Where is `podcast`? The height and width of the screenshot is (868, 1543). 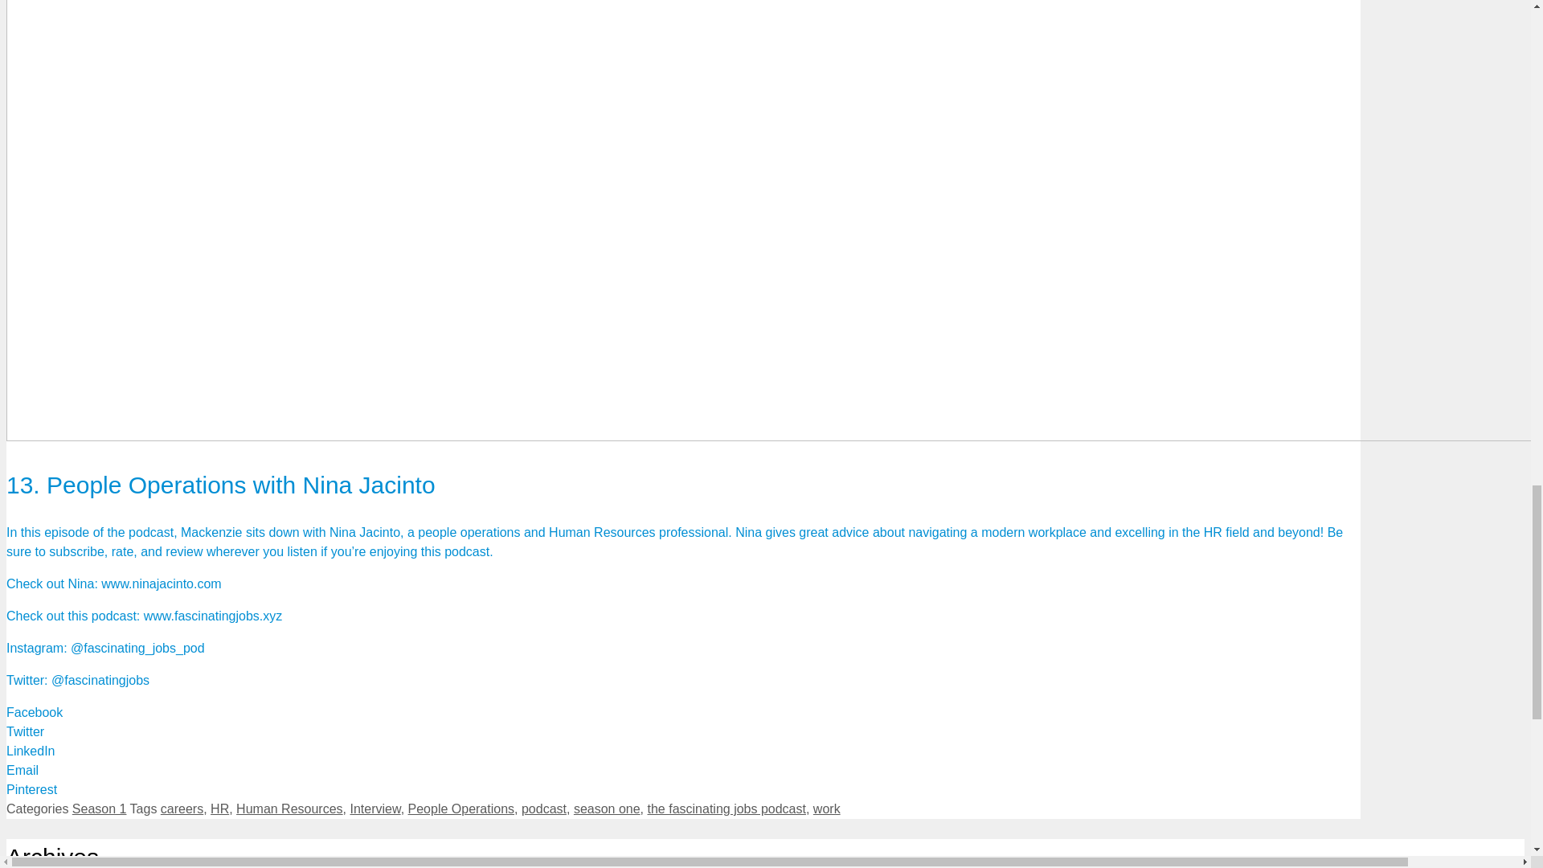 podcast is located at coordinates (543, 809).